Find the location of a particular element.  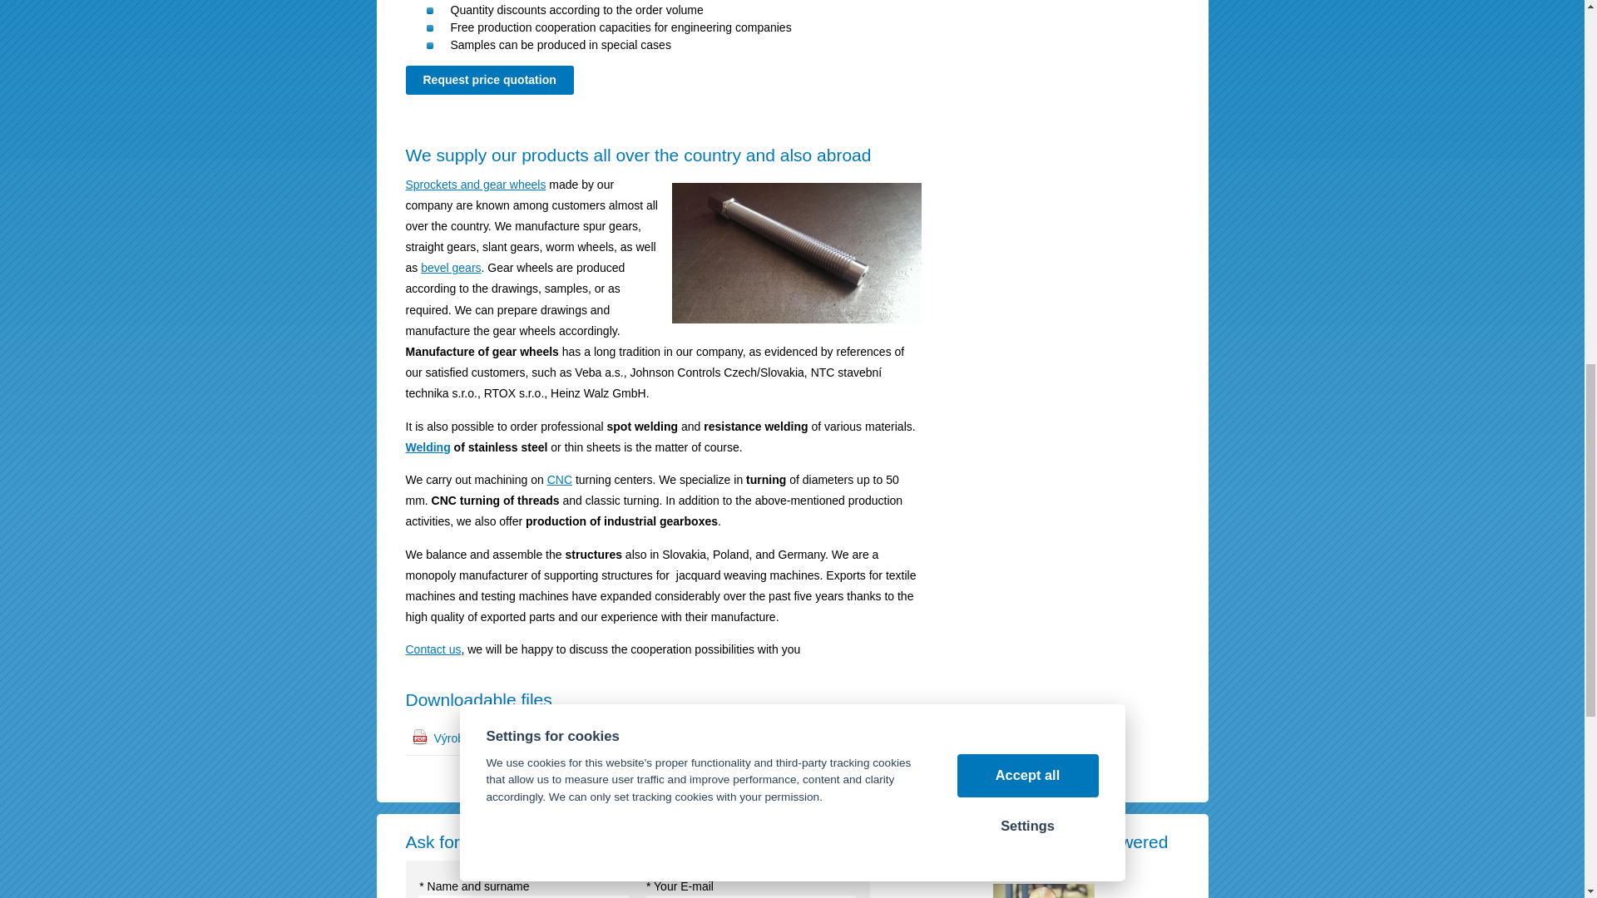

Contact us is located at coordinates (433, 649).